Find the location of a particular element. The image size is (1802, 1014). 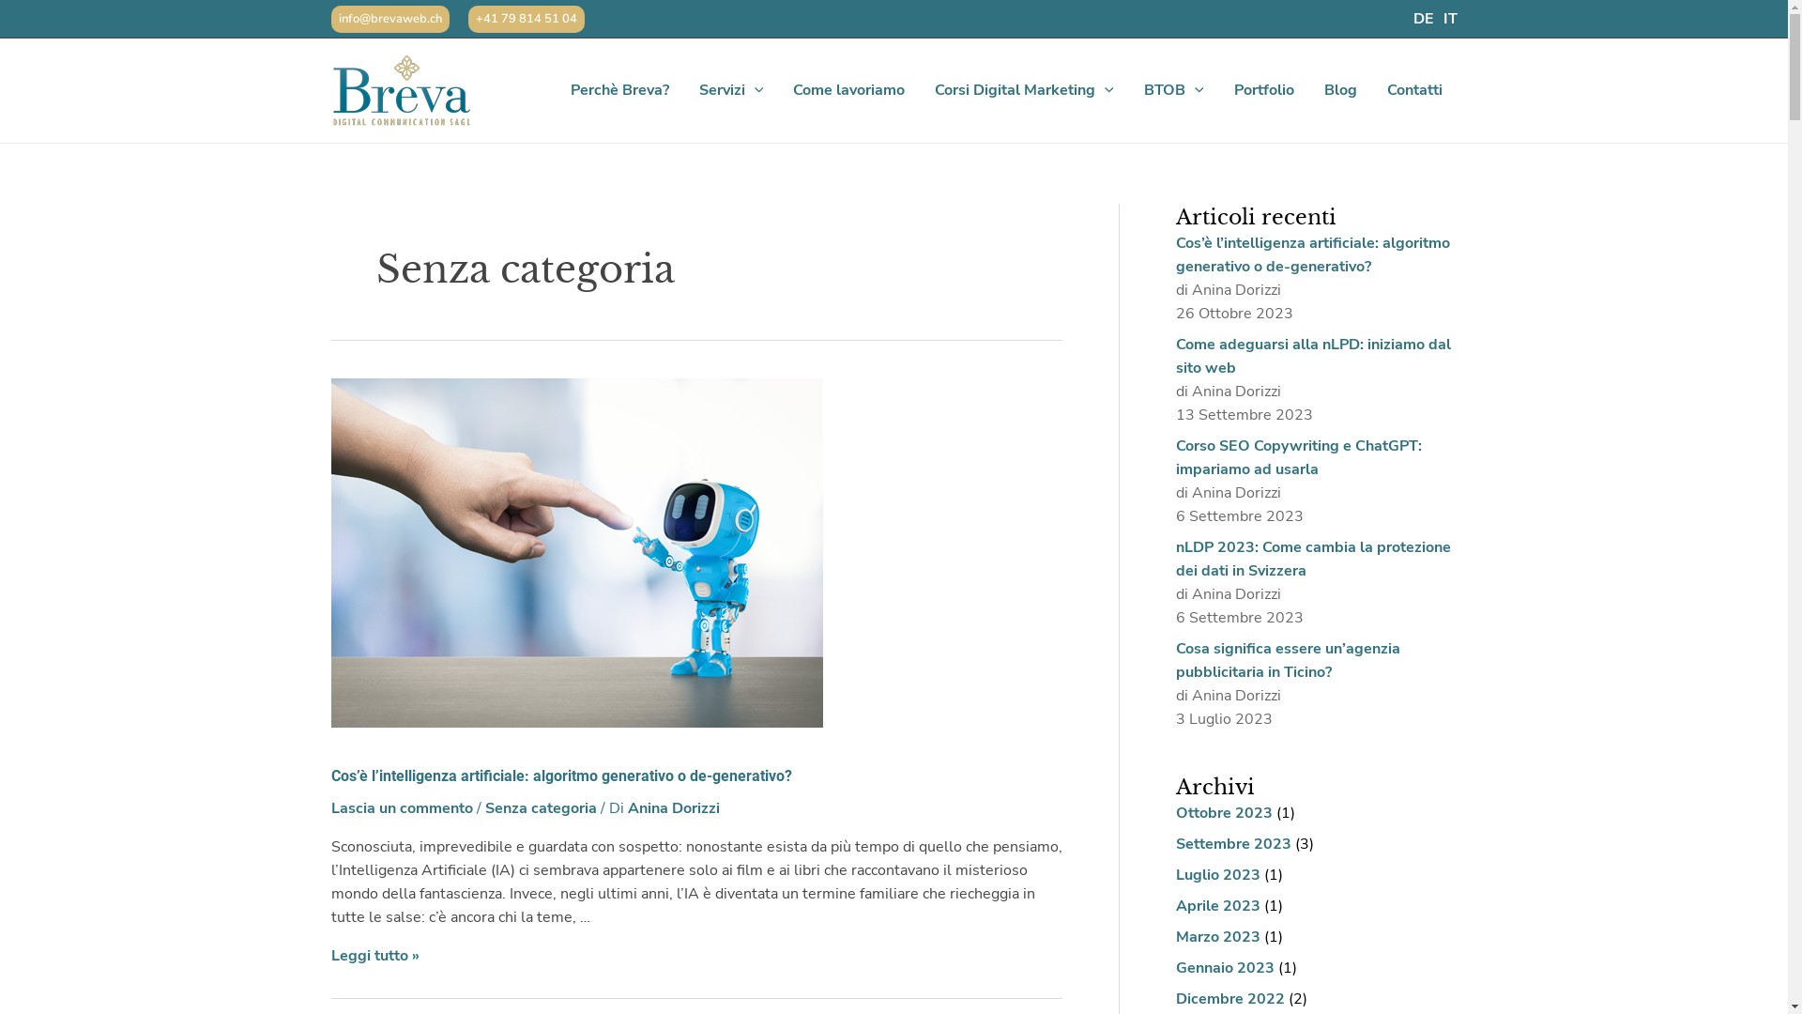

info@brevaweb.ch is located at coordinates (389, 19).